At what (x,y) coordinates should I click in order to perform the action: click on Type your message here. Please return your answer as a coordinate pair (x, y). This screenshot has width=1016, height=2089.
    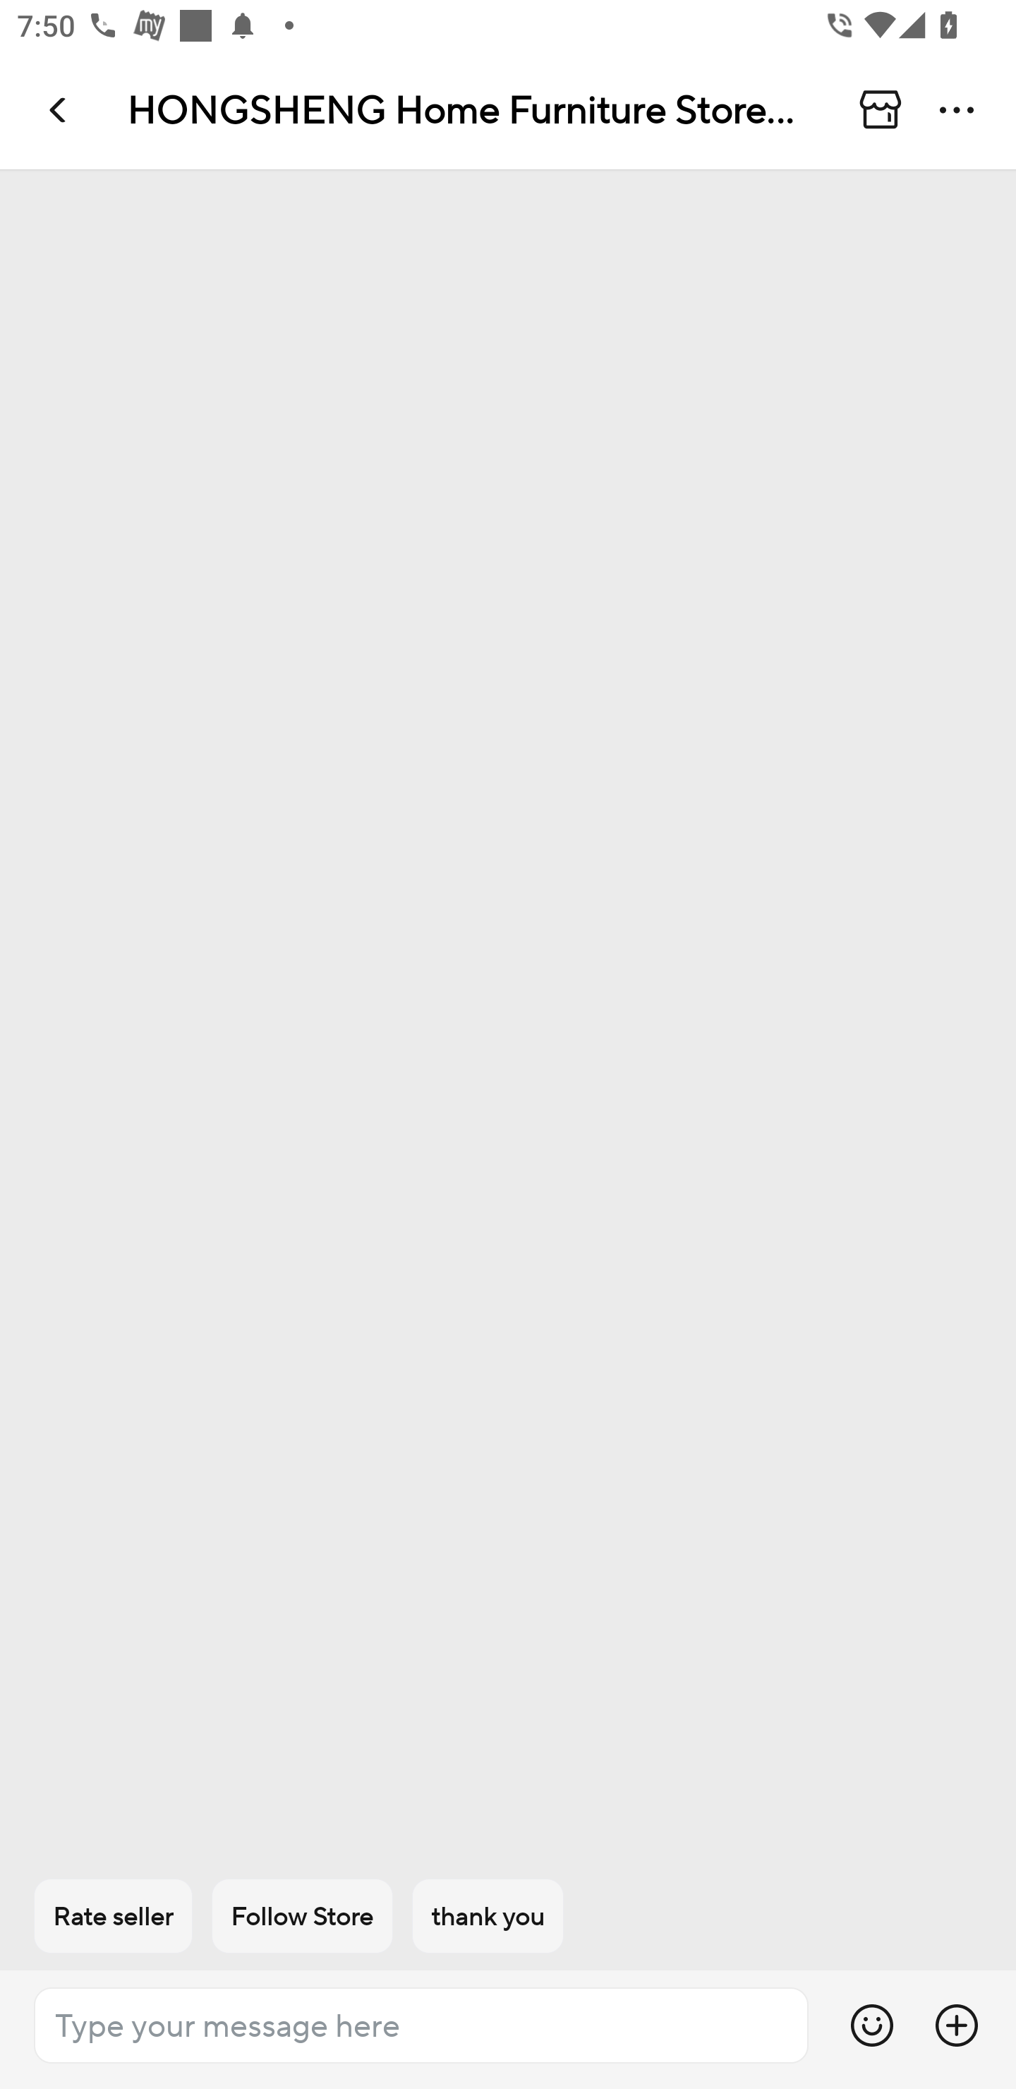
    Looking at the image, I should click on (421, 2025).